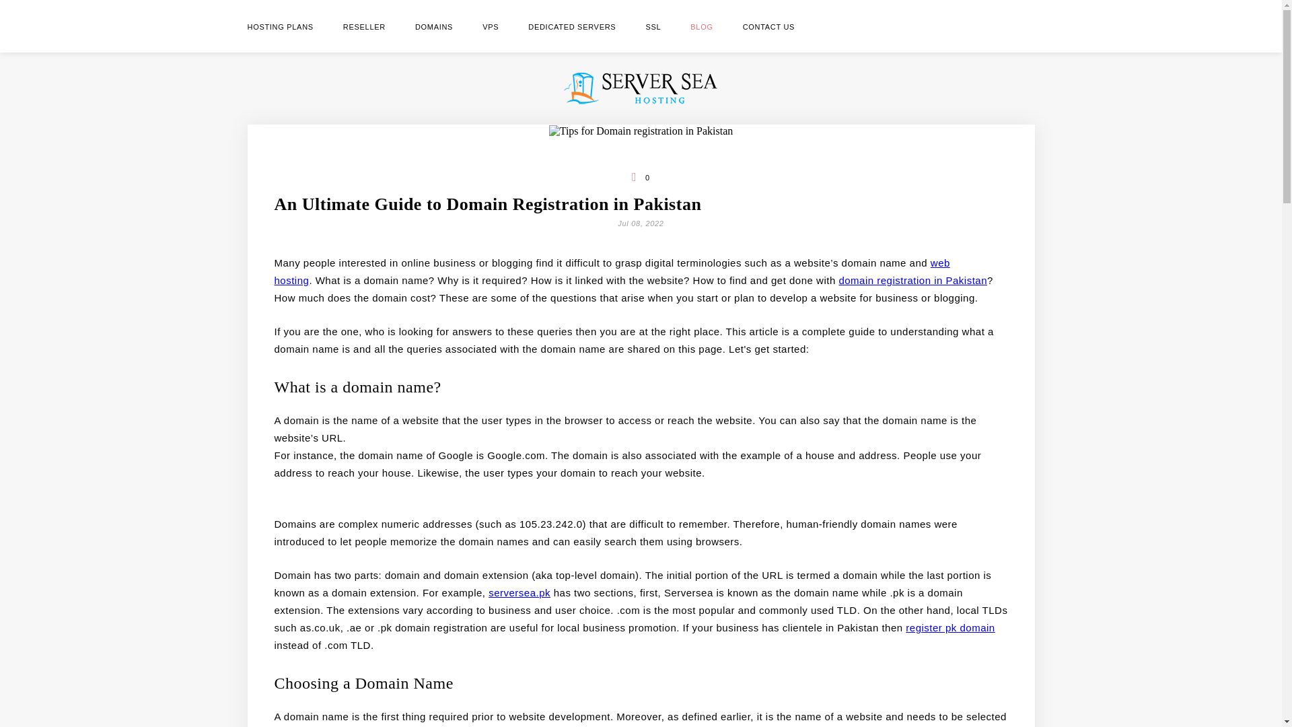  Describe the element at coordinates (653, 27) in the screenshot. I see `SSL` at that location.